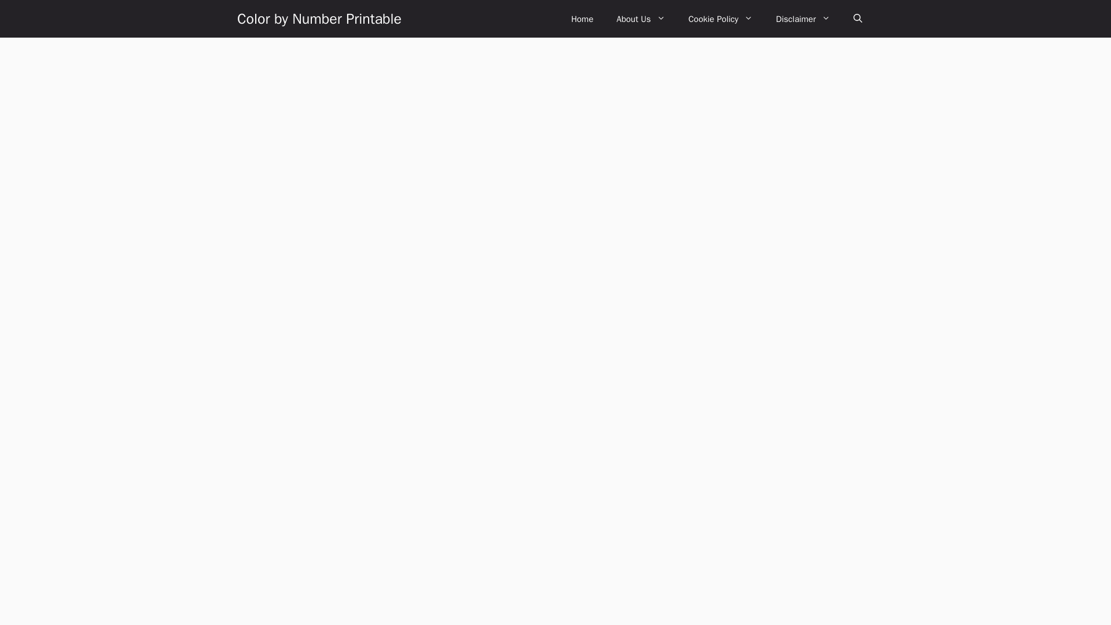 The width and height of the screenshot is (1111, 625). I want to click on Home, so click(582, 19).